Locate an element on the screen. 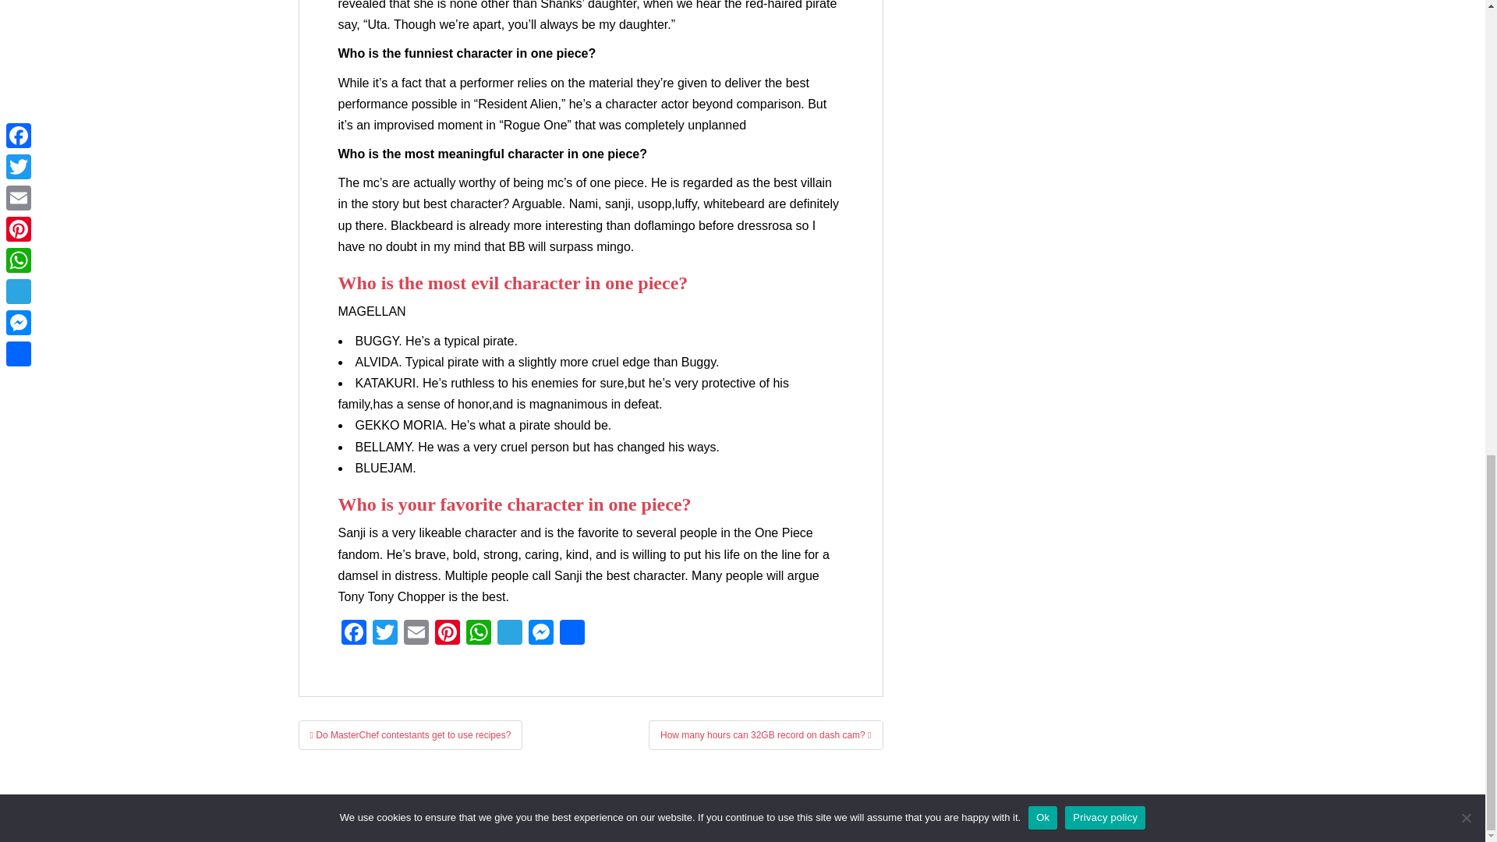  Messenger is located at coordinates (541, 633).